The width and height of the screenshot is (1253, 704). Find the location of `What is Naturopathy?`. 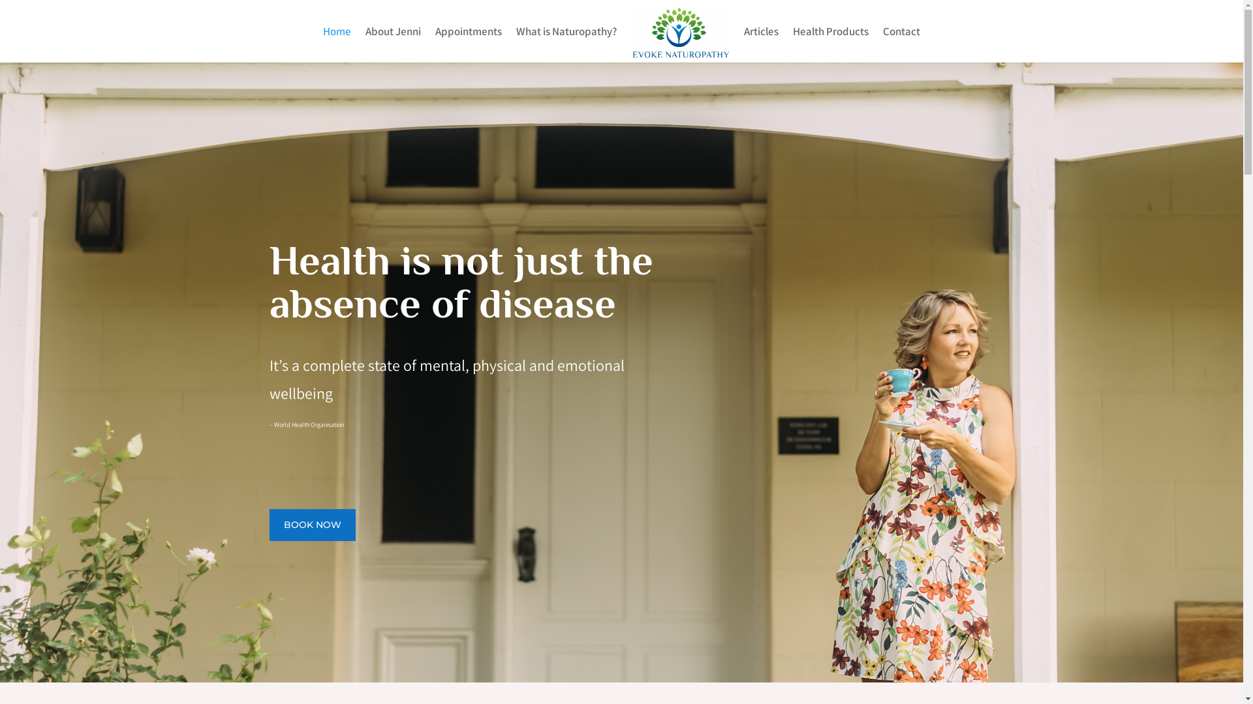

What is Naturopathy? is located at coordinates (566, 44).